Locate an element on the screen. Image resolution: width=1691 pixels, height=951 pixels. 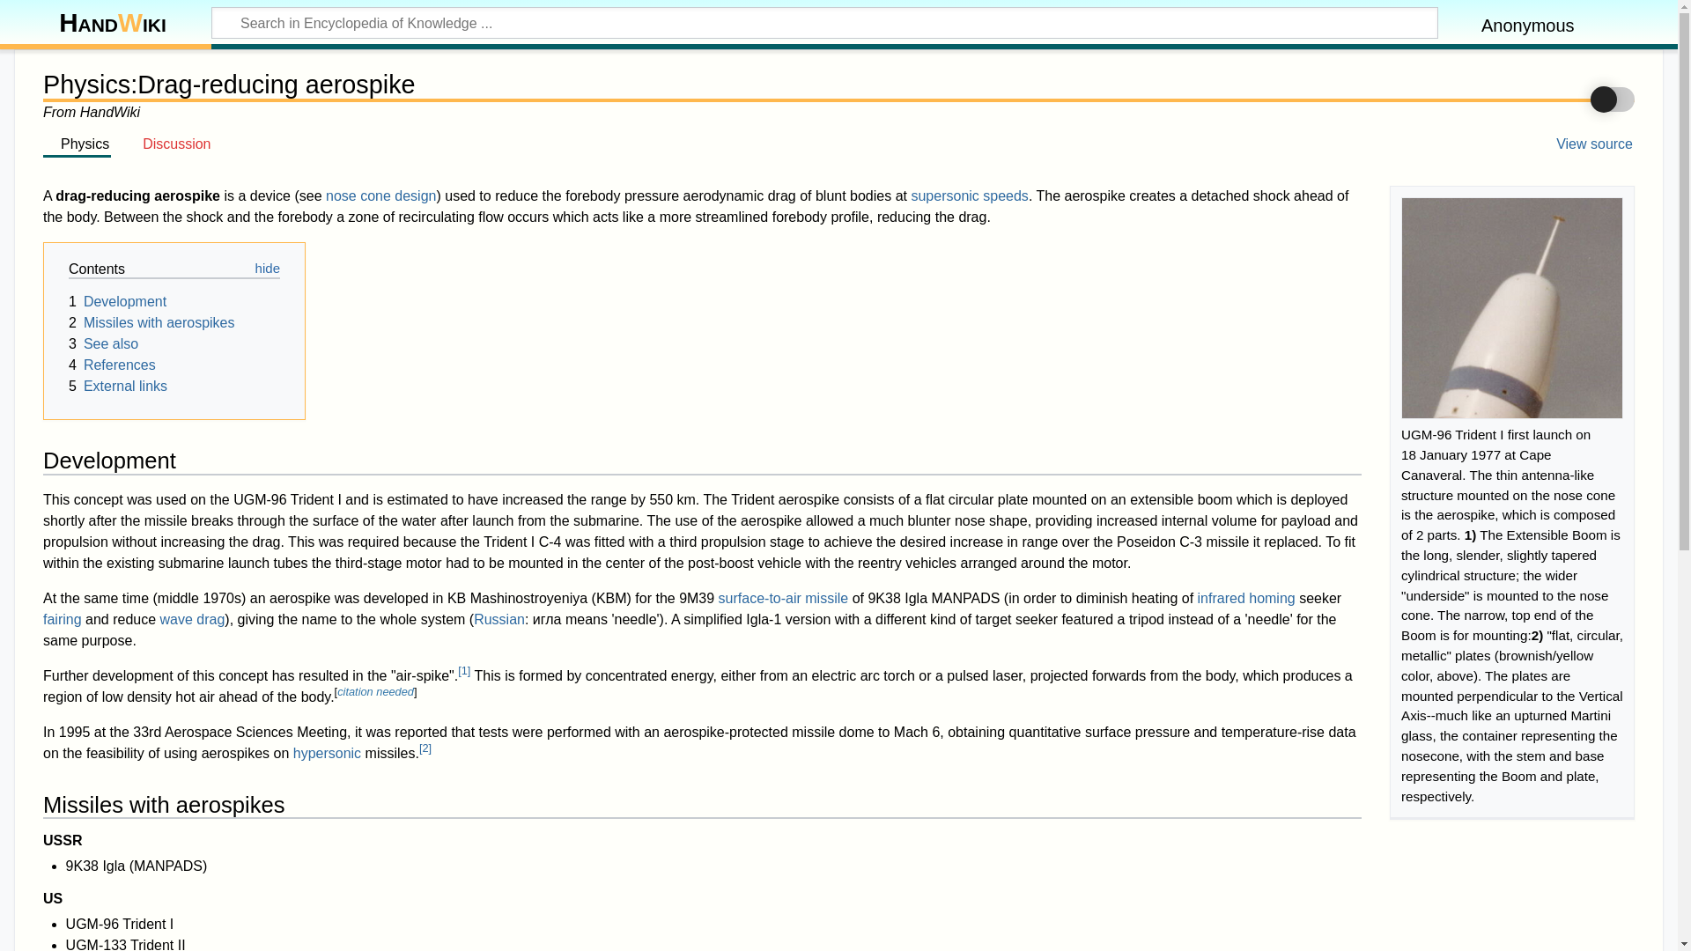
5 External links is located at coordinates (118, 386).